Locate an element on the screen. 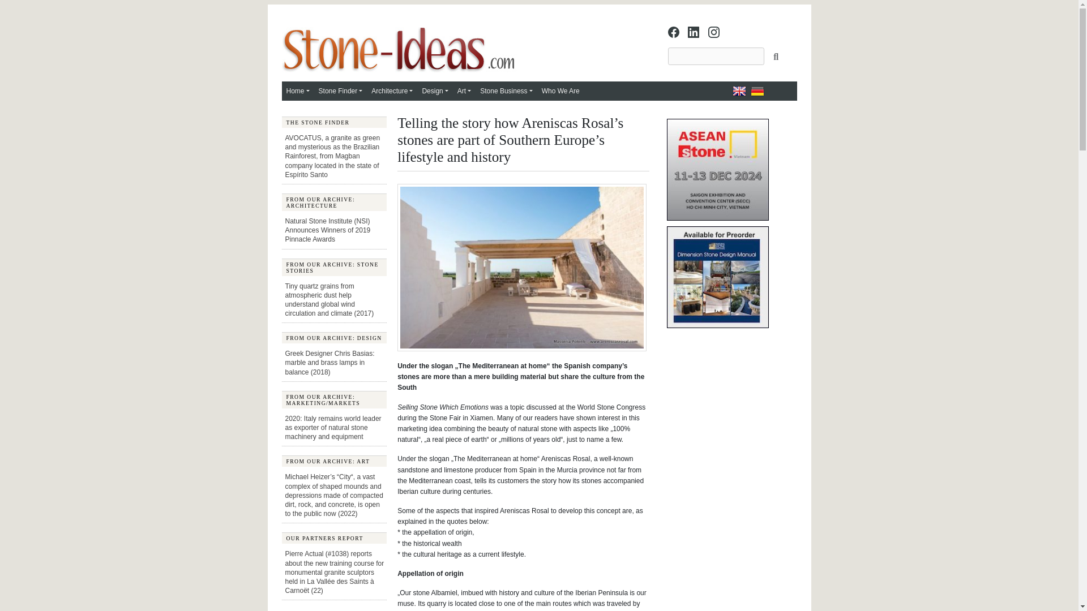 The height and width of the screenshot is (611, 1087). FROM OUR ARCHIVE: ARCHITECTURE is located at coordinates (334, 202).